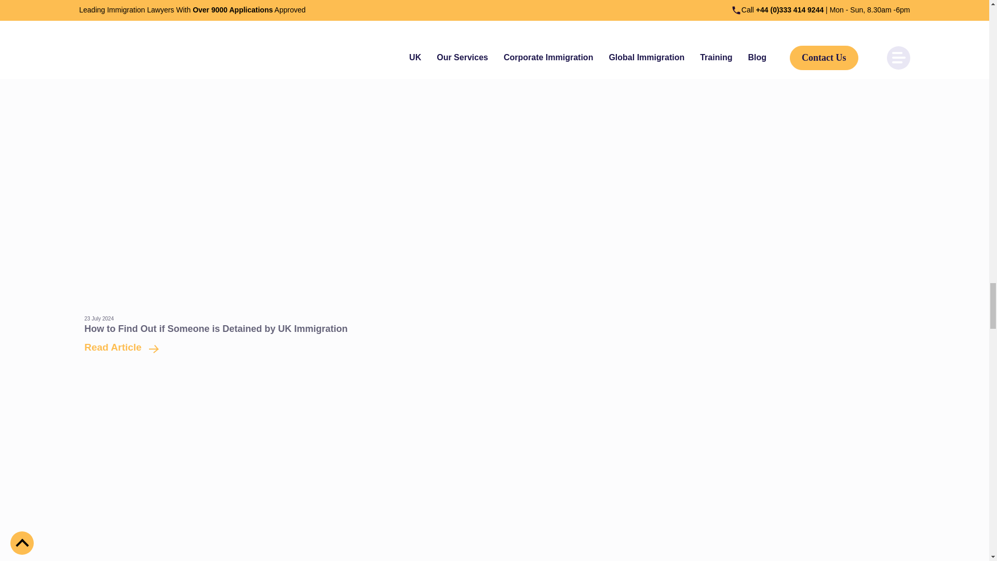 The image size is (997, 561). What do you see at coordinates (215, 328) in the screenshot?
I see `How to Find Out if Someone is Detained by UK Immigration` at bounding box center [215, 328].